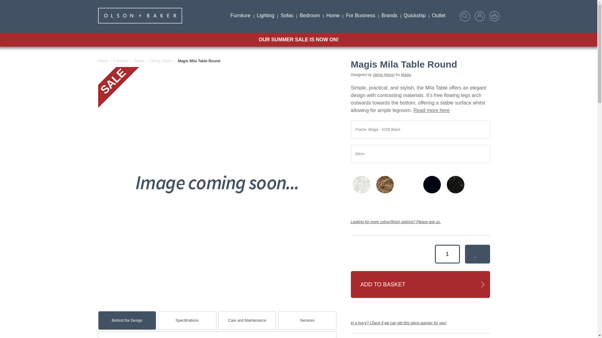 The image size is (602, 338). Describe the element at coordinates (360, 15) in the screenshot. I see `For Business` at that location.